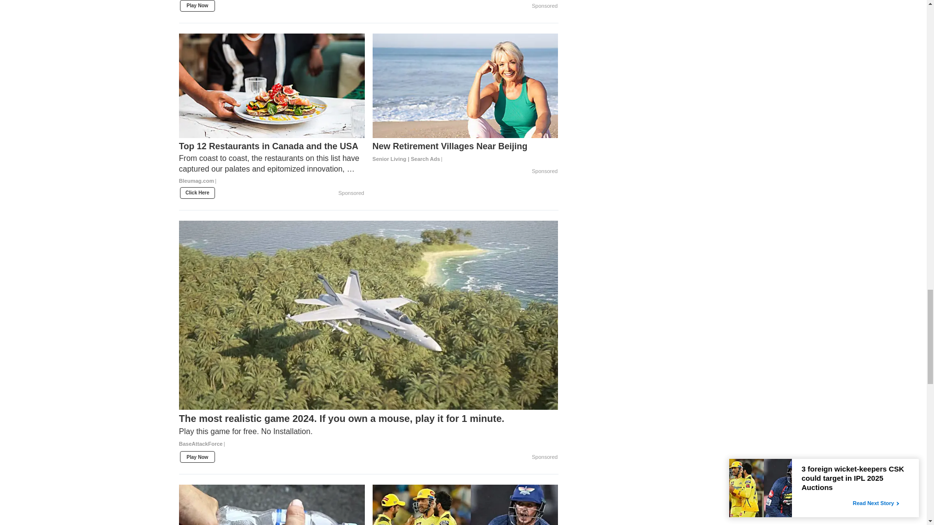  Describe the element at coordinates (198, 6) in the screenshot. I see `Play Now` at that location.